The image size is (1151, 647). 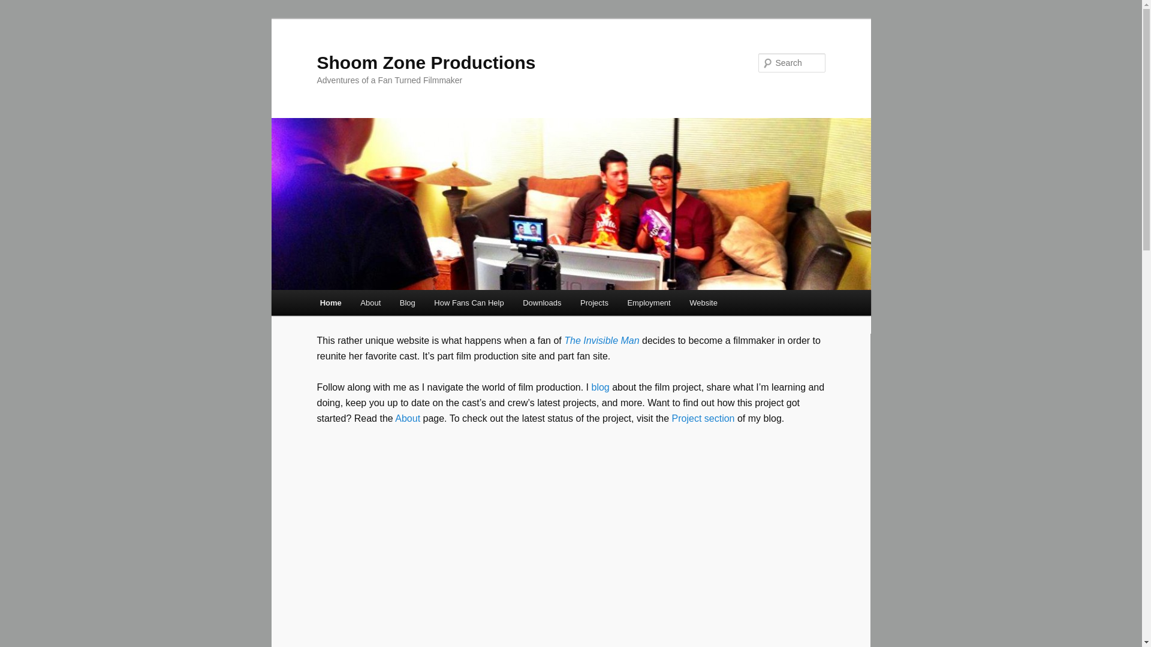 I want to click on Website, so click(x=703, y=303).